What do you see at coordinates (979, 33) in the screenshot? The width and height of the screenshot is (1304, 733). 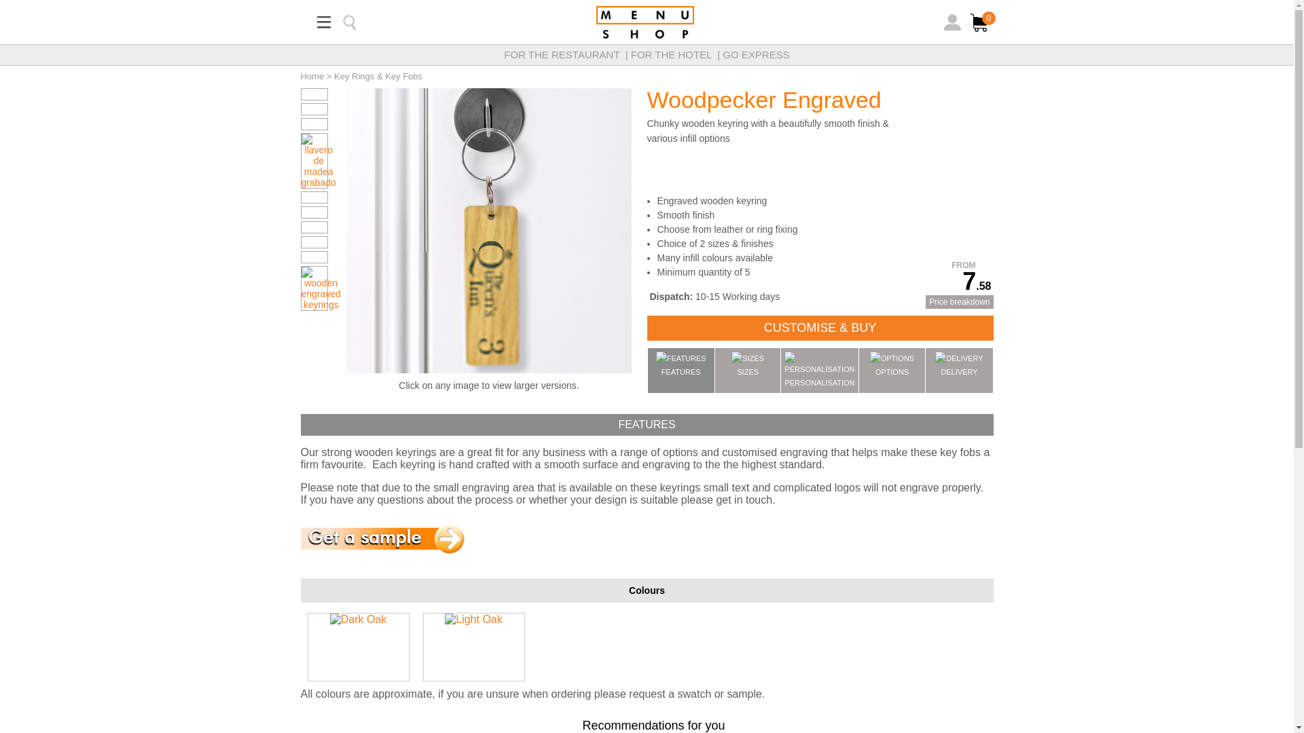 I see ` 0 ` at bounding box center [979, 33].